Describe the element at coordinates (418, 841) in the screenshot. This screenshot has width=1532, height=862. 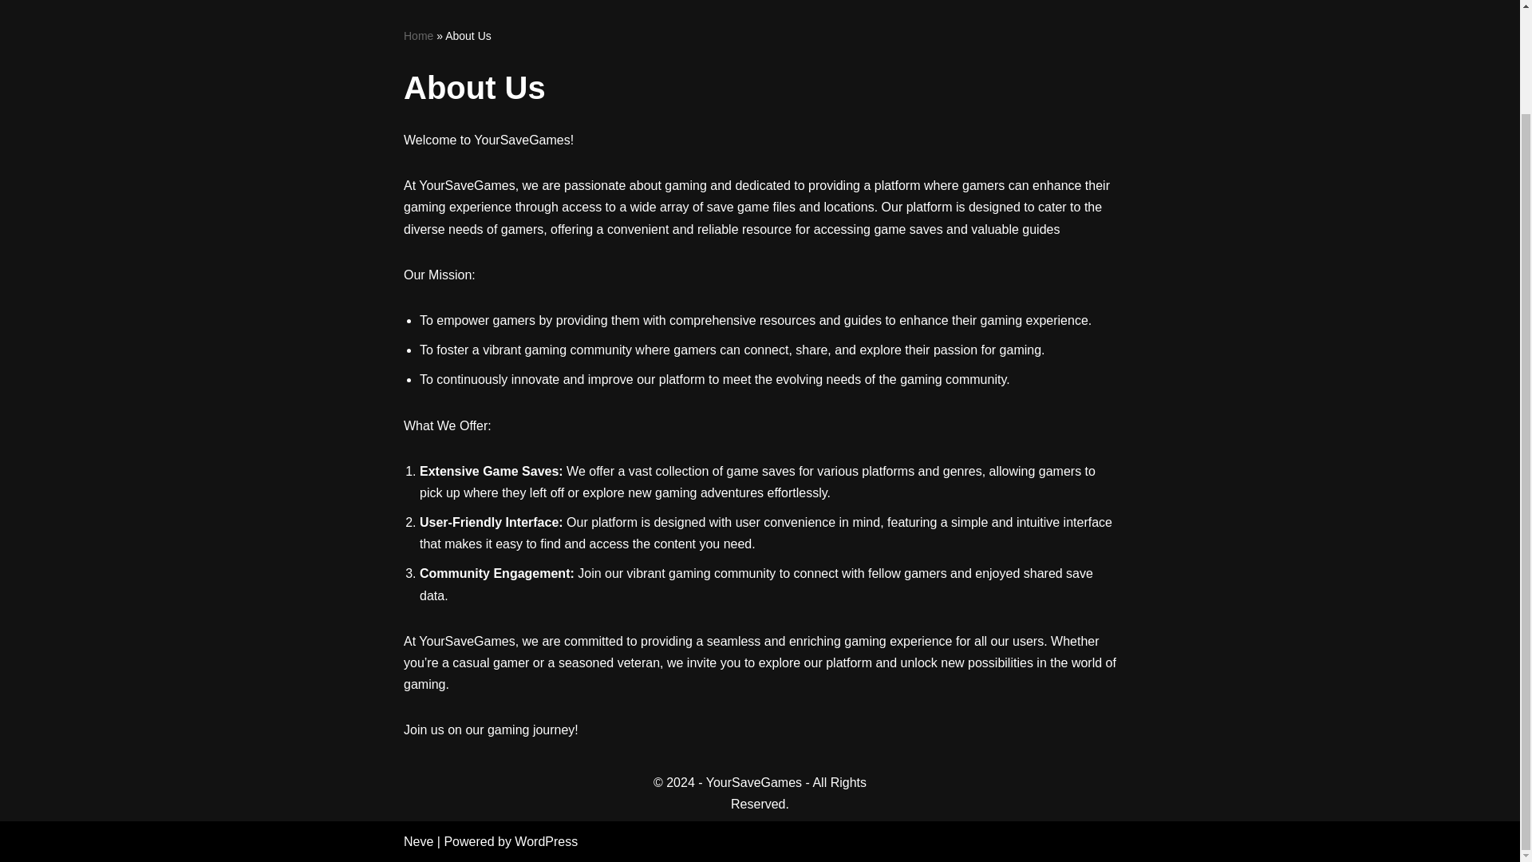
I see `Neve` at that location.